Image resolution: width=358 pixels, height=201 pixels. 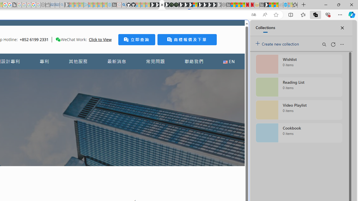 What do you see at coordinates (43, 5) in the screenshot?
I see `Settings - Sleeping` at bounding box center [43, 5].